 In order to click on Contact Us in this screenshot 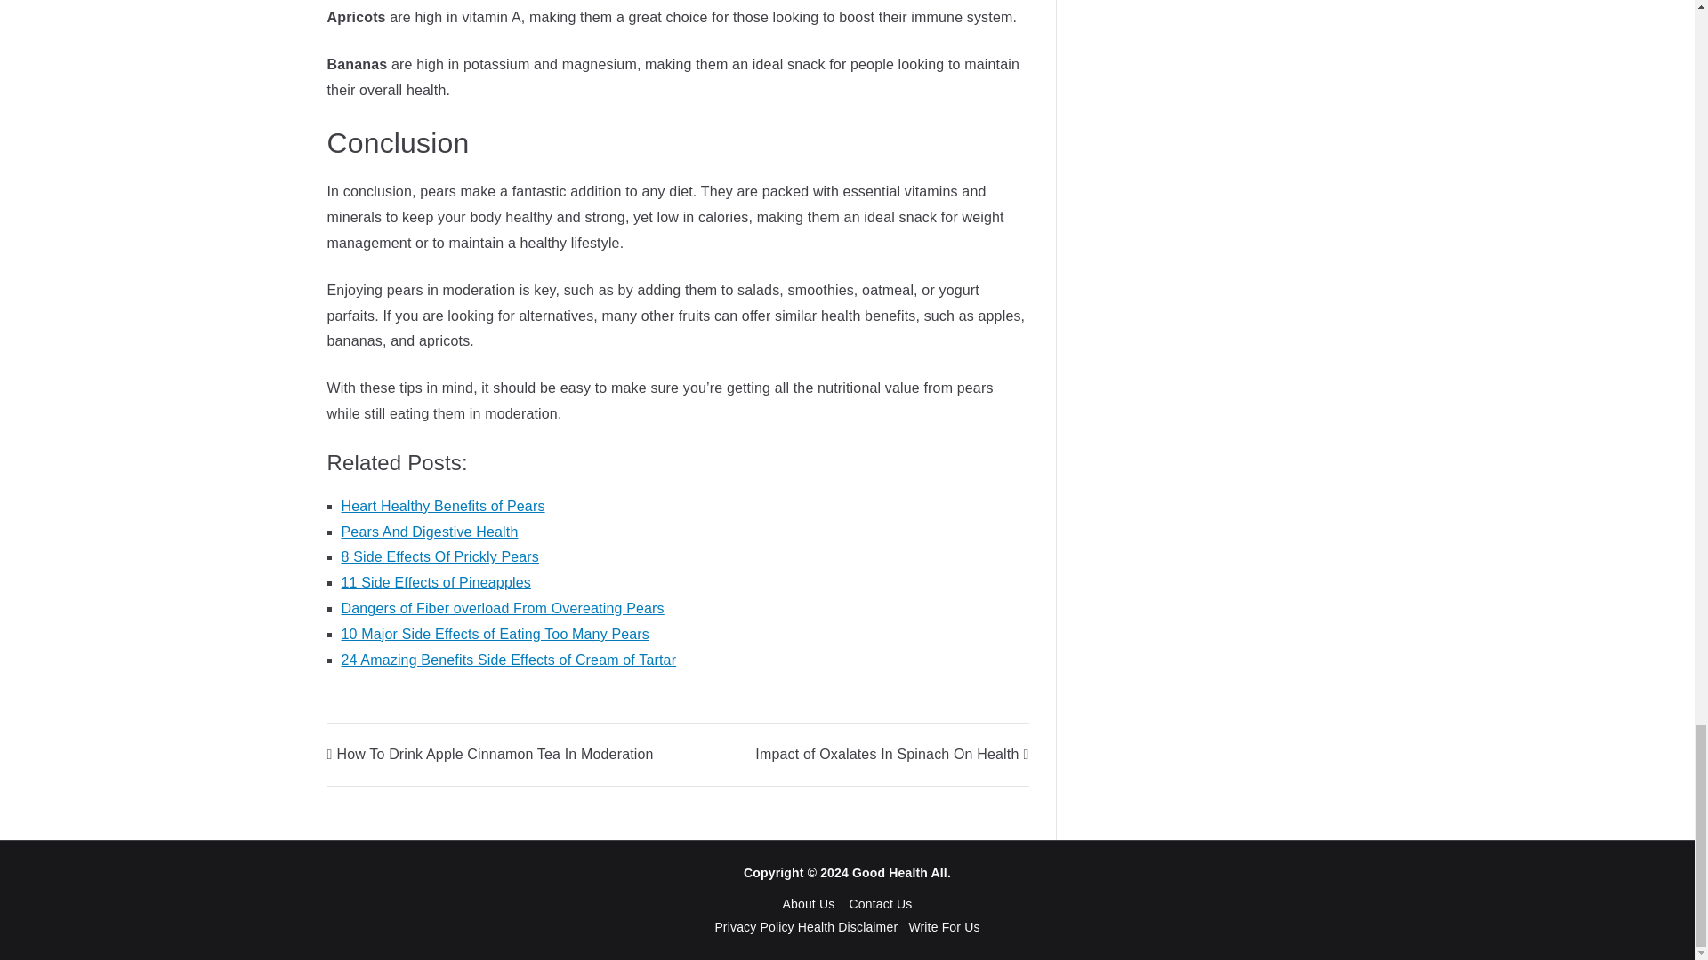, I will do `click(881, 903)`.